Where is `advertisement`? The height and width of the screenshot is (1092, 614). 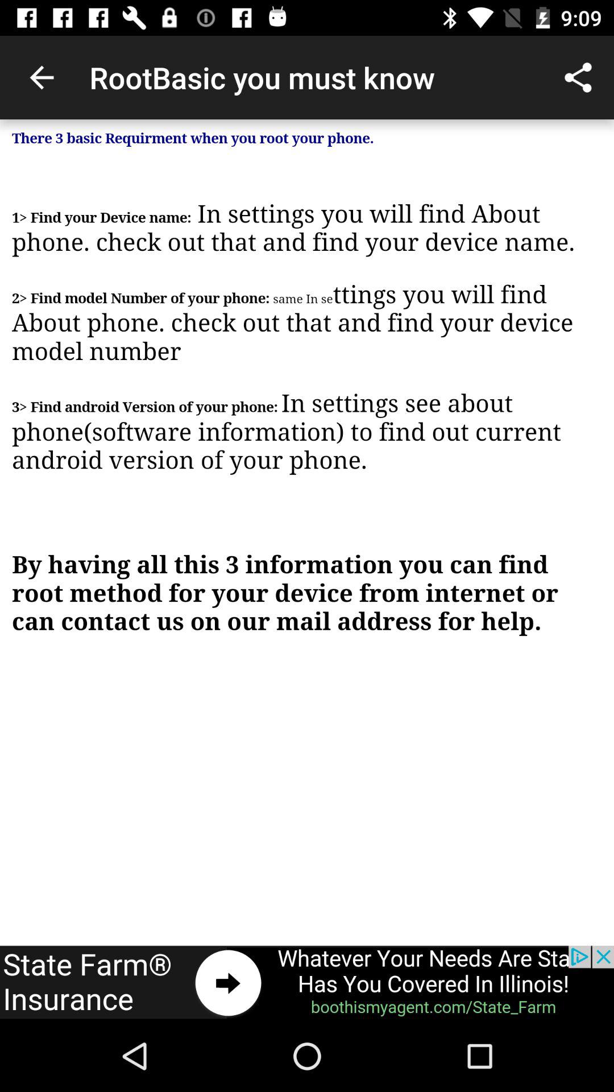 advertisement is located at coordinates (307, 983).